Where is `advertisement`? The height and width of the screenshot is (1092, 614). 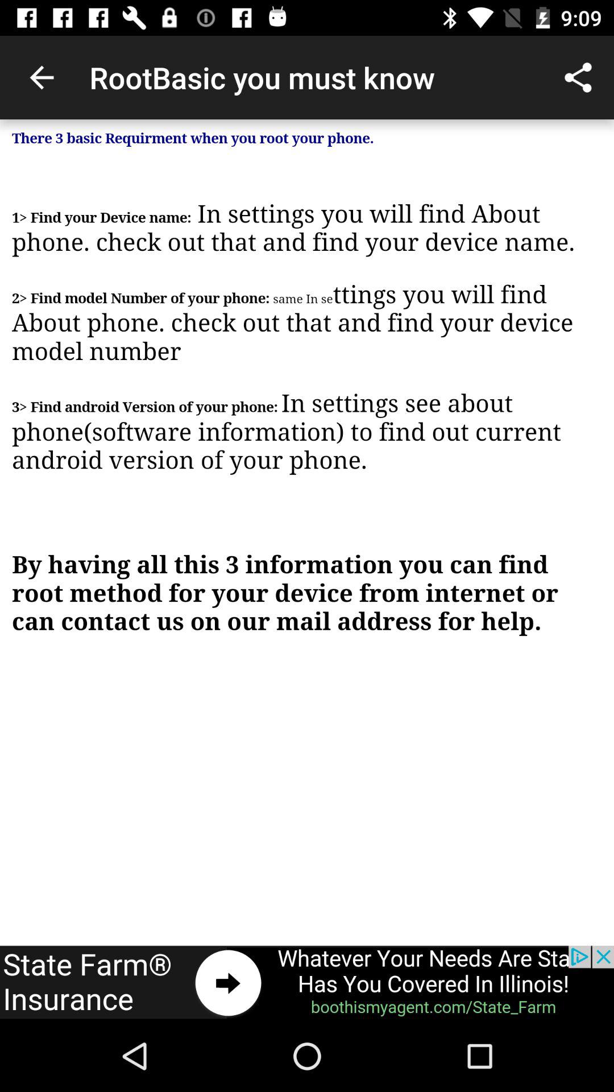 advertisement is located at coordinates (307, 983).